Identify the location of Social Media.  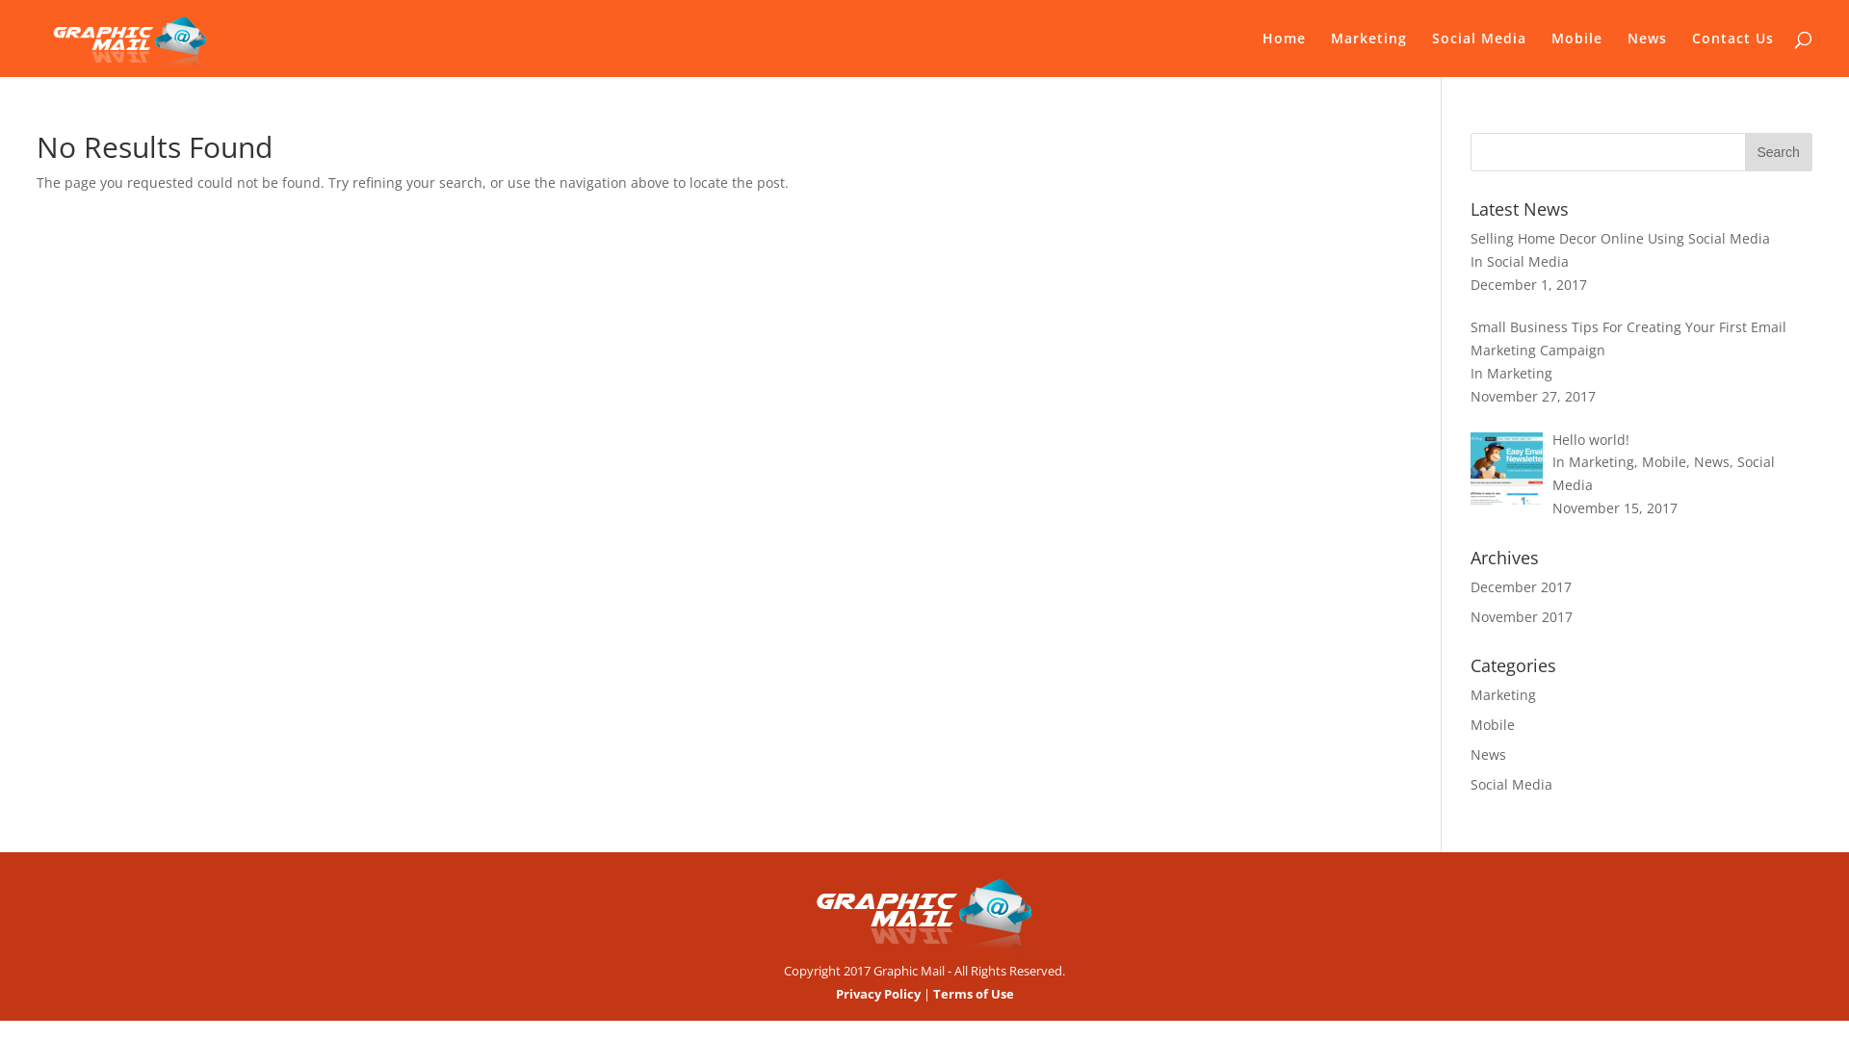
(1512, 784).